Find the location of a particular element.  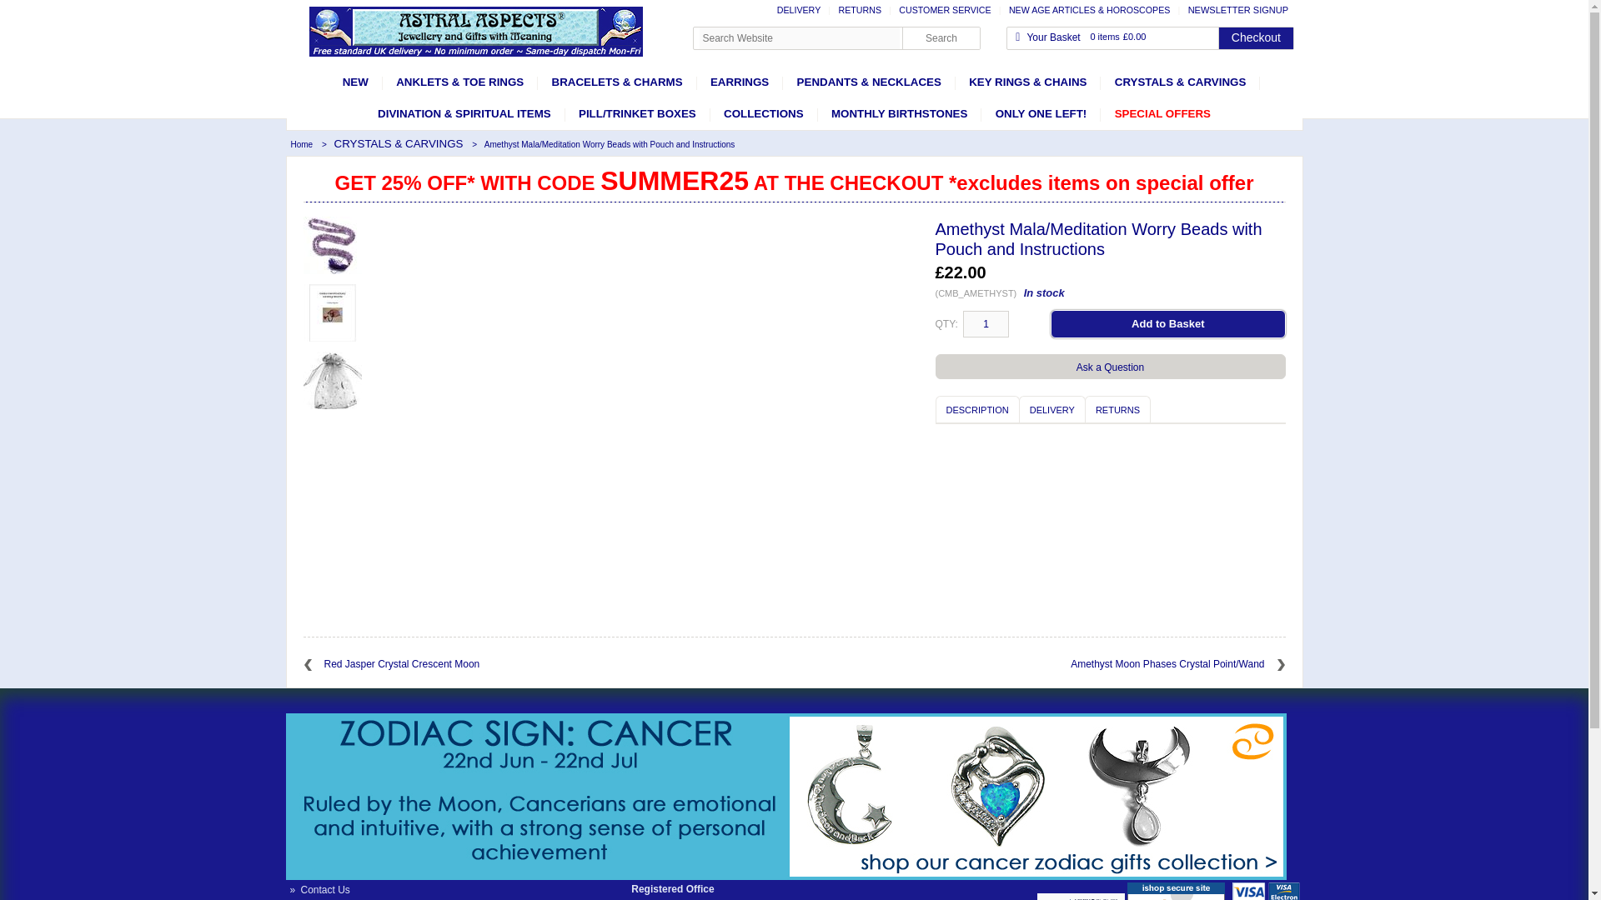

CUSTOMER SERVICE is located at coordinates (947, 10).